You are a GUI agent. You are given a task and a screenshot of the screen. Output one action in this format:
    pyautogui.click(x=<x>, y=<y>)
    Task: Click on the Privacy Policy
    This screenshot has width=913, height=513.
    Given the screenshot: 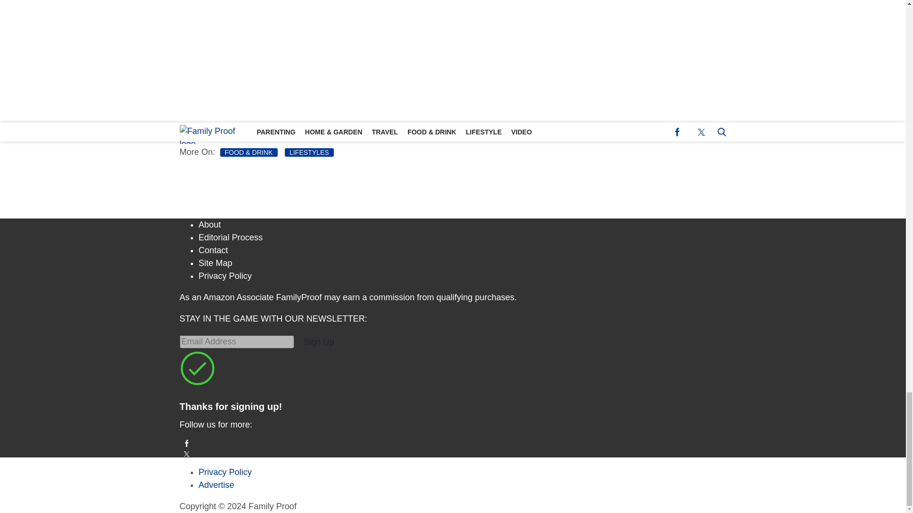 What is the action you would take?
    pyautogui.click(x=225, y=275)
    